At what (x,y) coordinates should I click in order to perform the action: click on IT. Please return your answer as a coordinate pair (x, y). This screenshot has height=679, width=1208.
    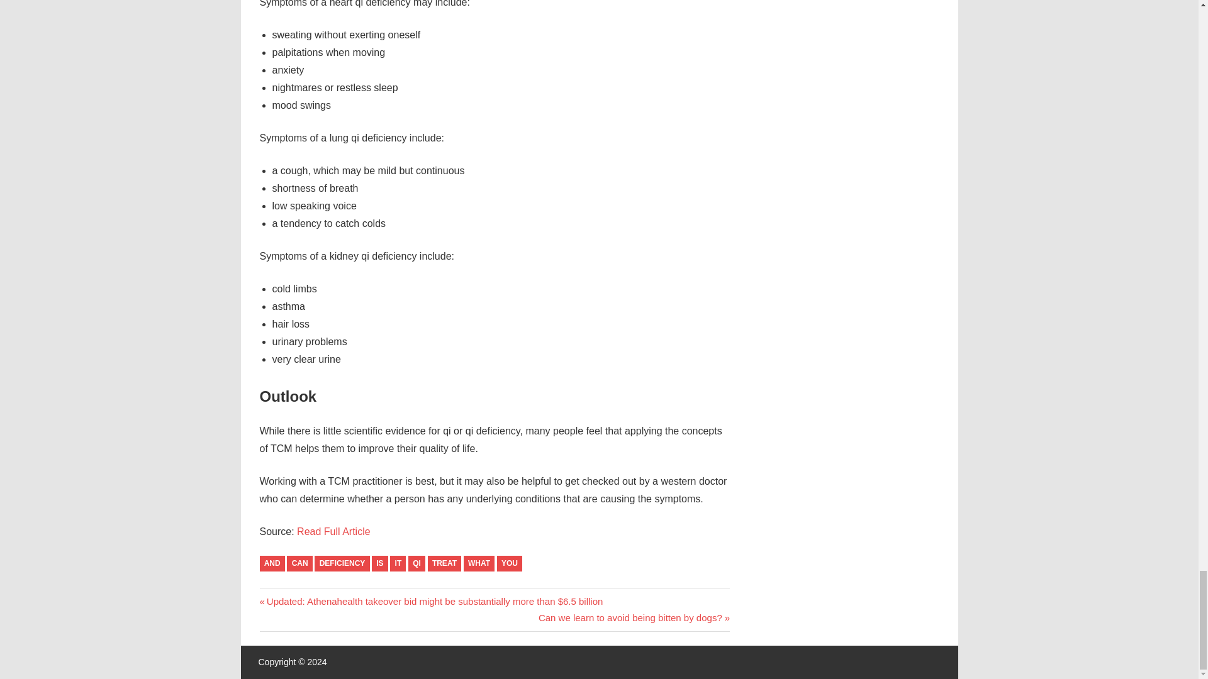
    Looking at the image, I should click on (380, 563).